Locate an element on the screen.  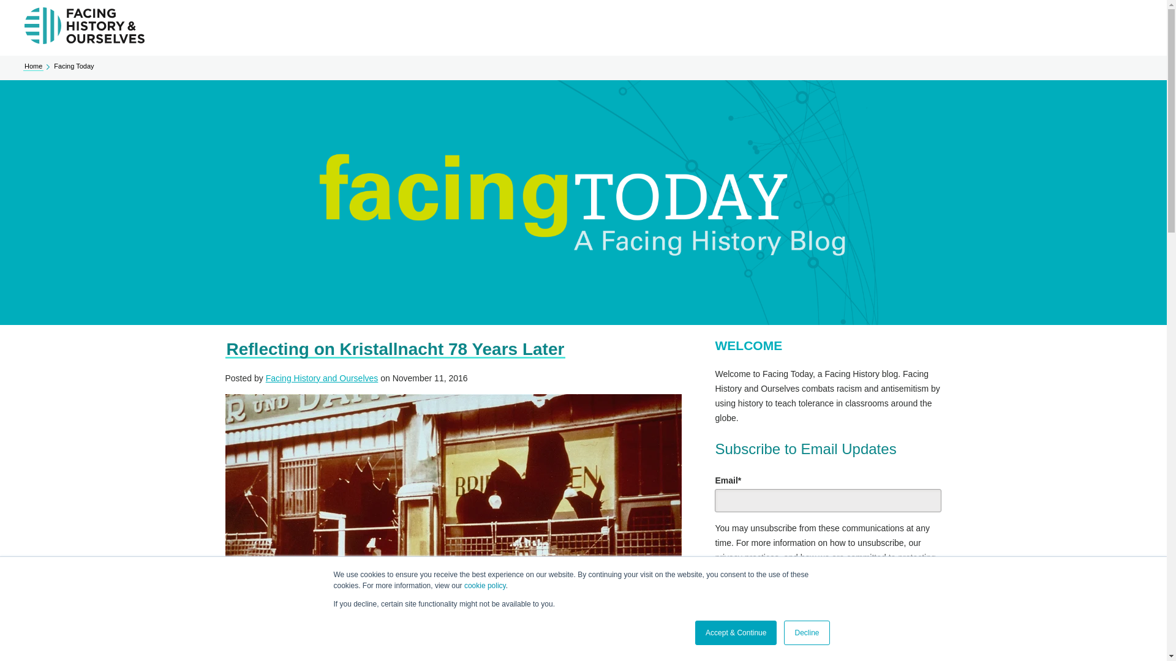
Decline is located at coordinates (806, 633).